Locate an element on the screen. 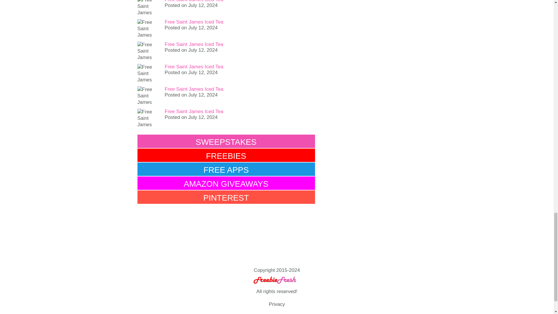 This screenshot has width=558, height=314. SWEEPSTAKES is located at coordinates (226, 141).